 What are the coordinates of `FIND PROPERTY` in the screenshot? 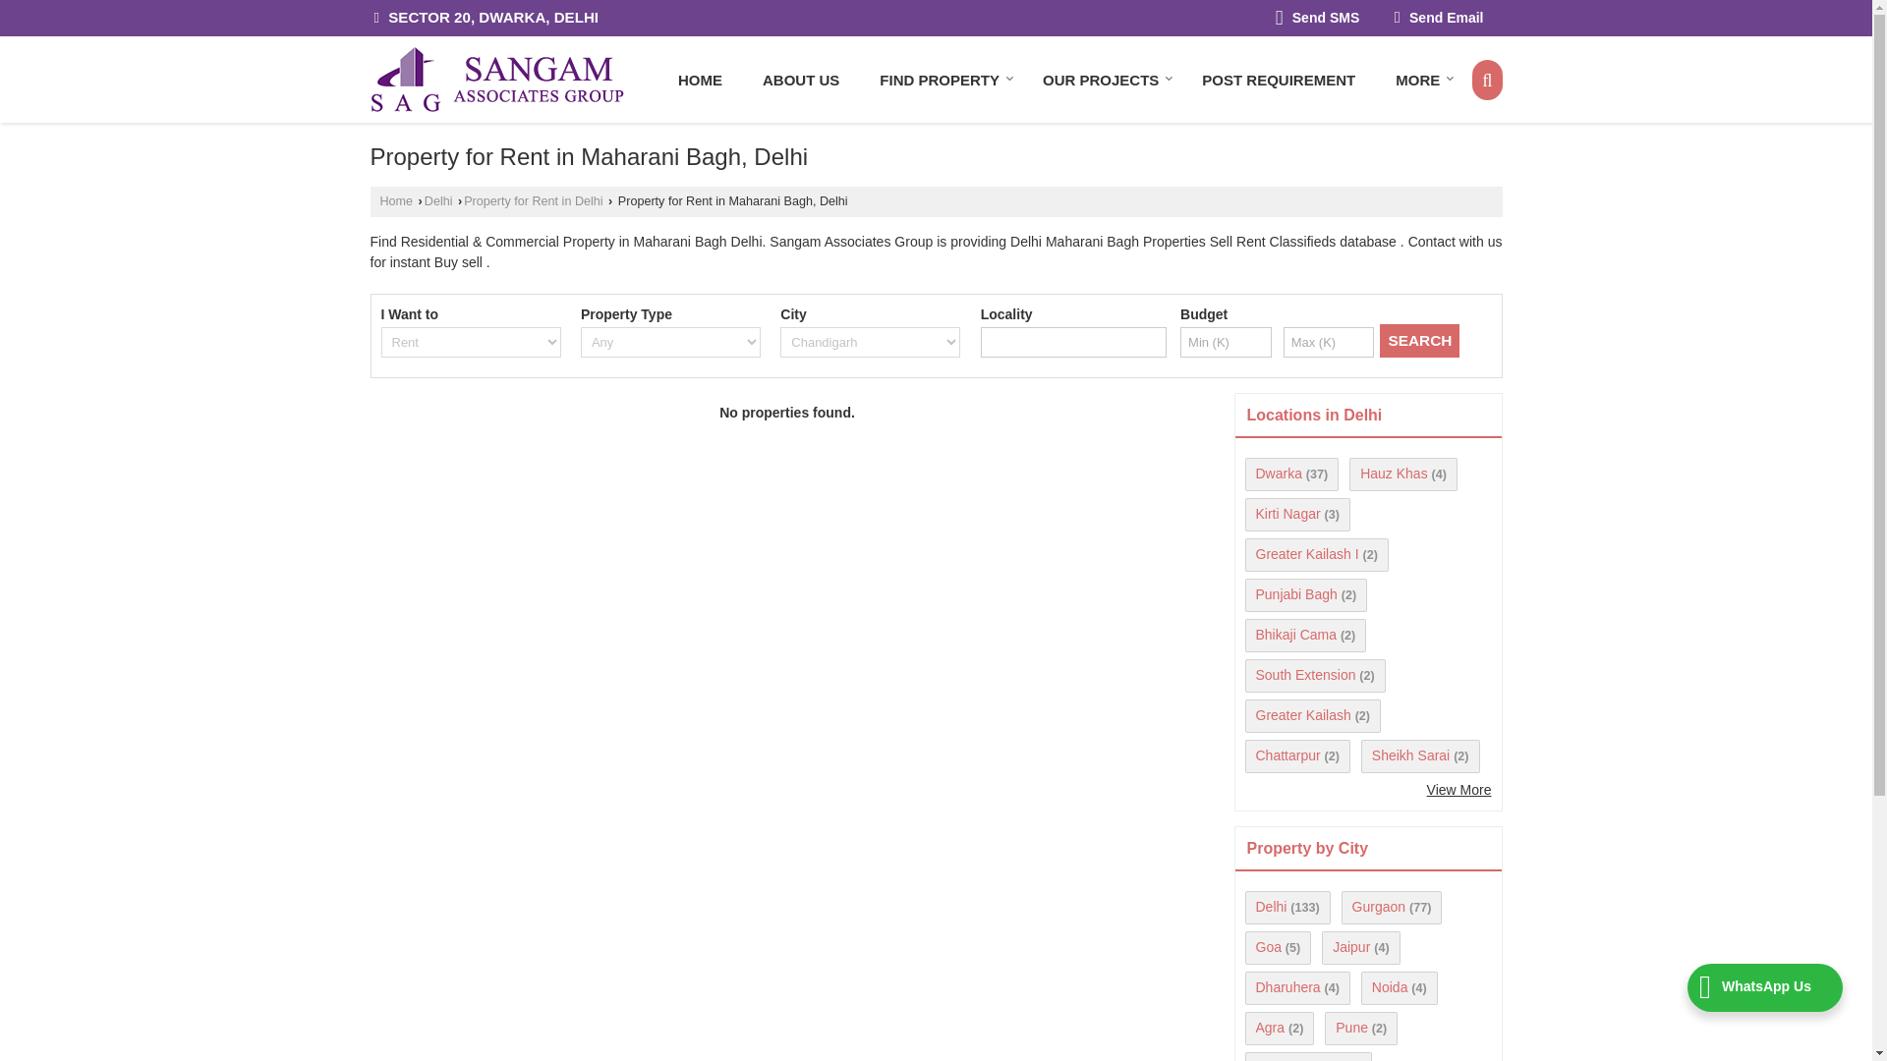 It's located at (942, 79).